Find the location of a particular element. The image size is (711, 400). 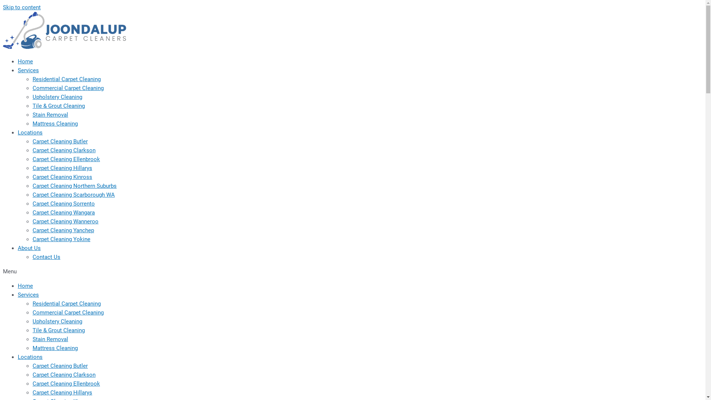

Carpet Cleaning Yanchep is located at coordinates (63, 230).